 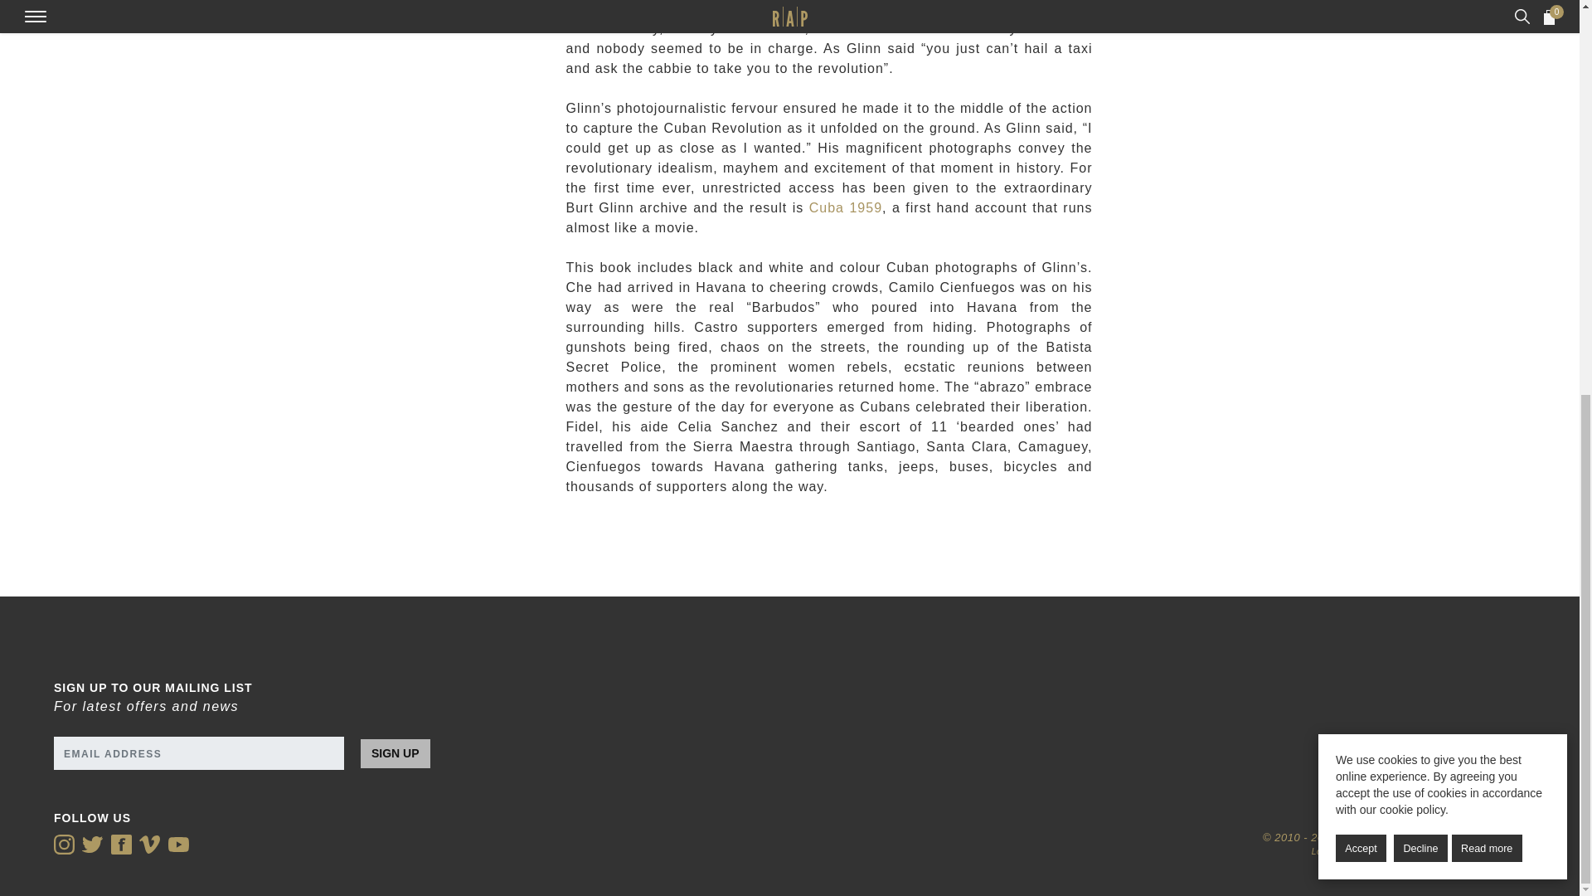 I want to click on Decline, so click(x=1420, y=146).